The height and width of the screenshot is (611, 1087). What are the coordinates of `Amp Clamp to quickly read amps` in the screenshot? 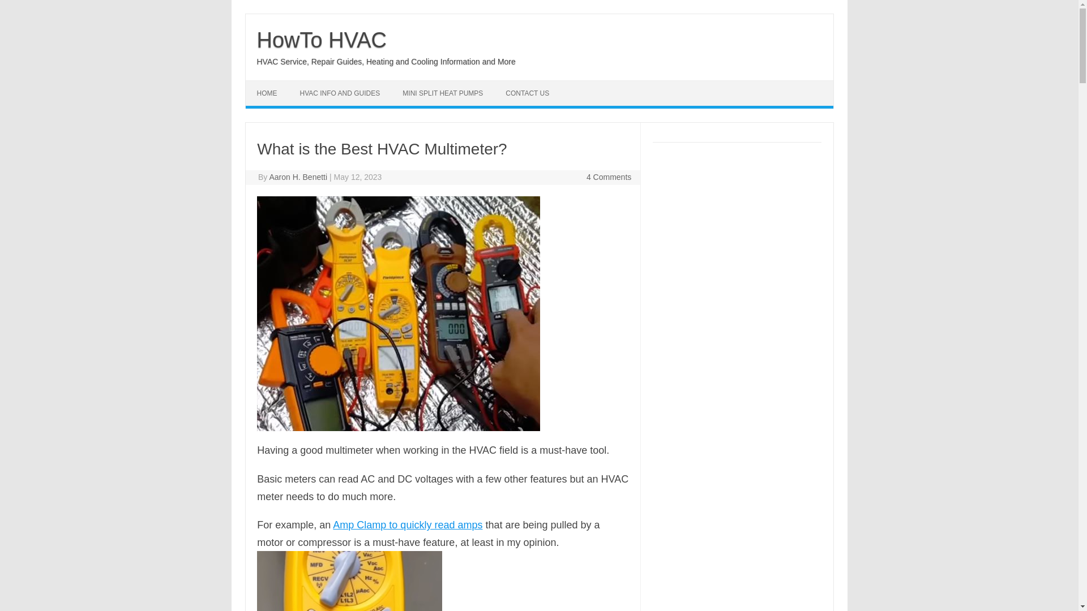 It's located at (408, 525).